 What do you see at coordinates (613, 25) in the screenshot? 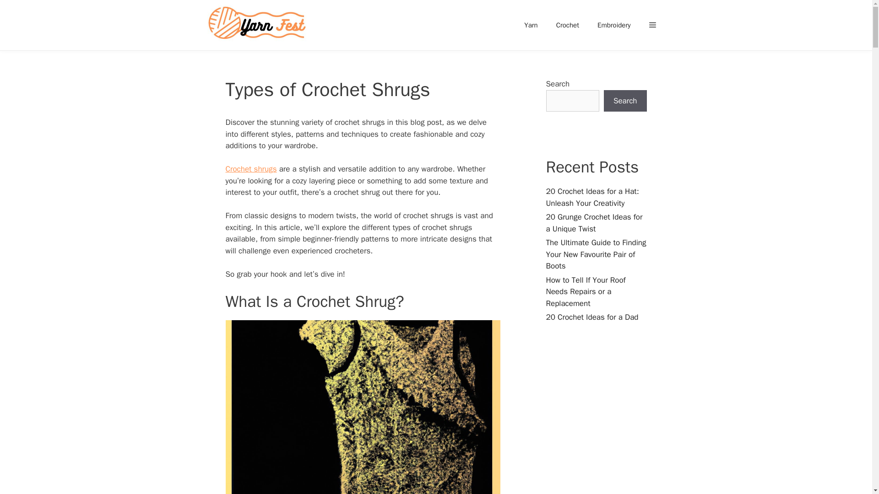
I see `Embroidery` at bounding box center [613, 25].